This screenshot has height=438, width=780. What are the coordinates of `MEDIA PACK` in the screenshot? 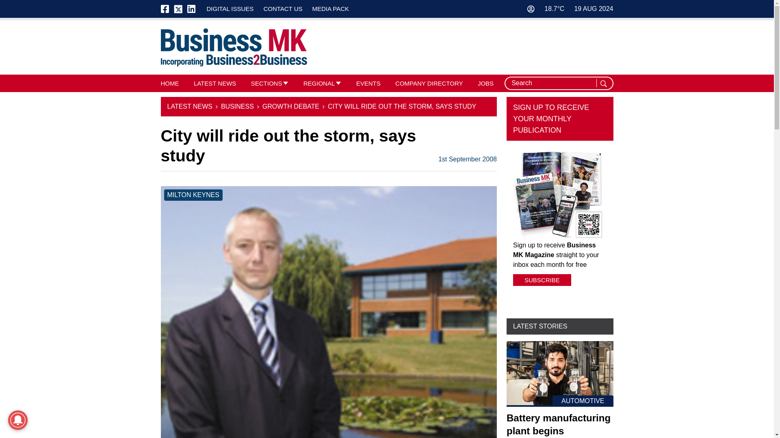 It's located at (330, 9).